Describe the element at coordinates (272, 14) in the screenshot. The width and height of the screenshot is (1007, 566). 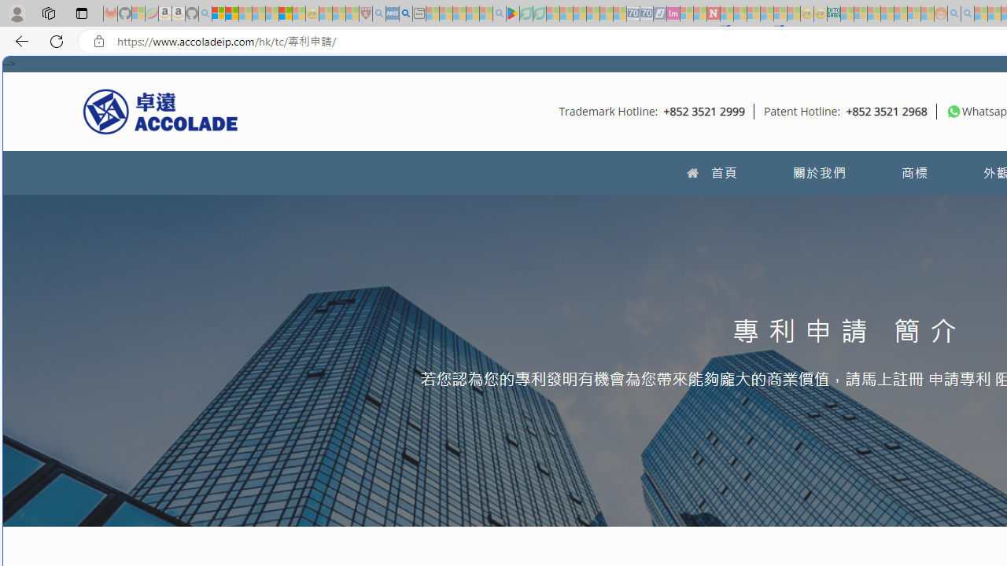
I see `New Report Confirms 2023 Was Record Hot | Watch - Sleeping` at that location.